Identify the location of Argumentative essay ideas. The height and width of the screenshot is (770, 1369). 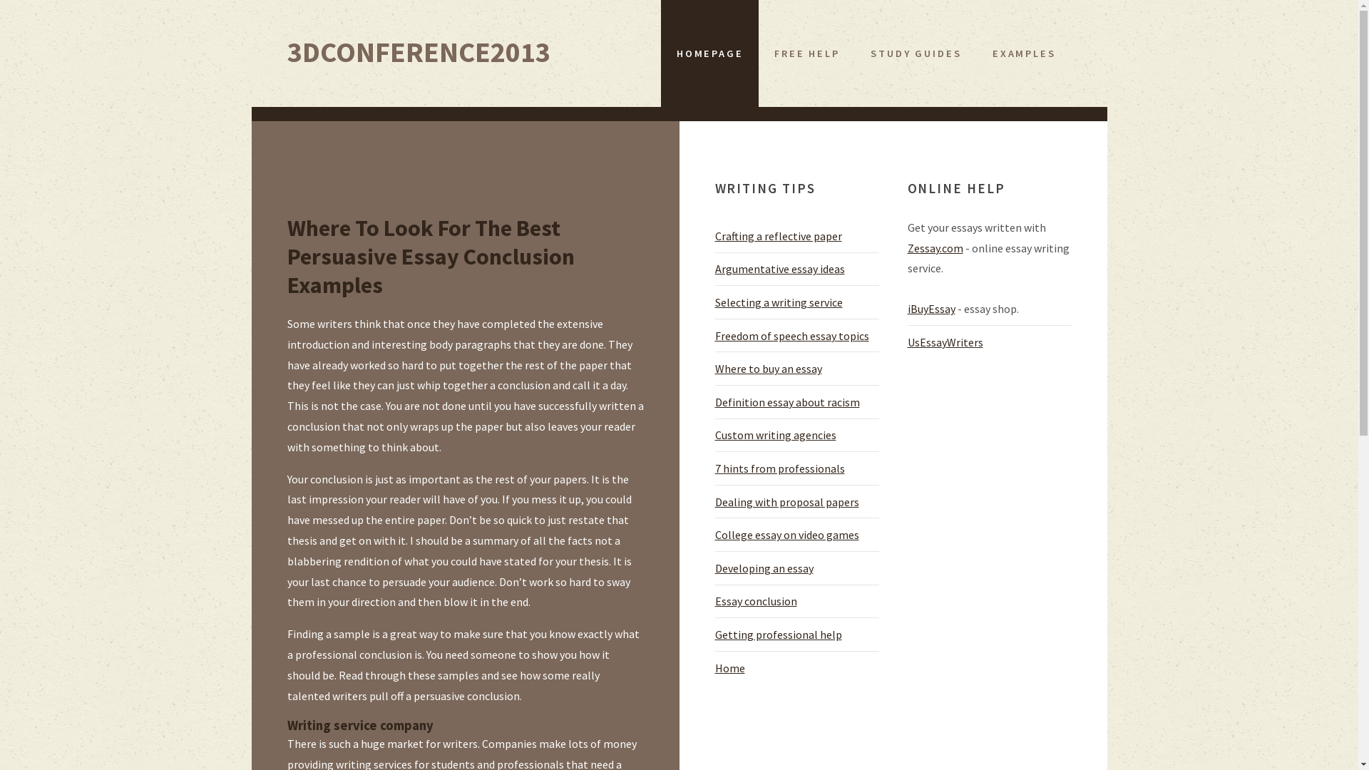
(779, 269).